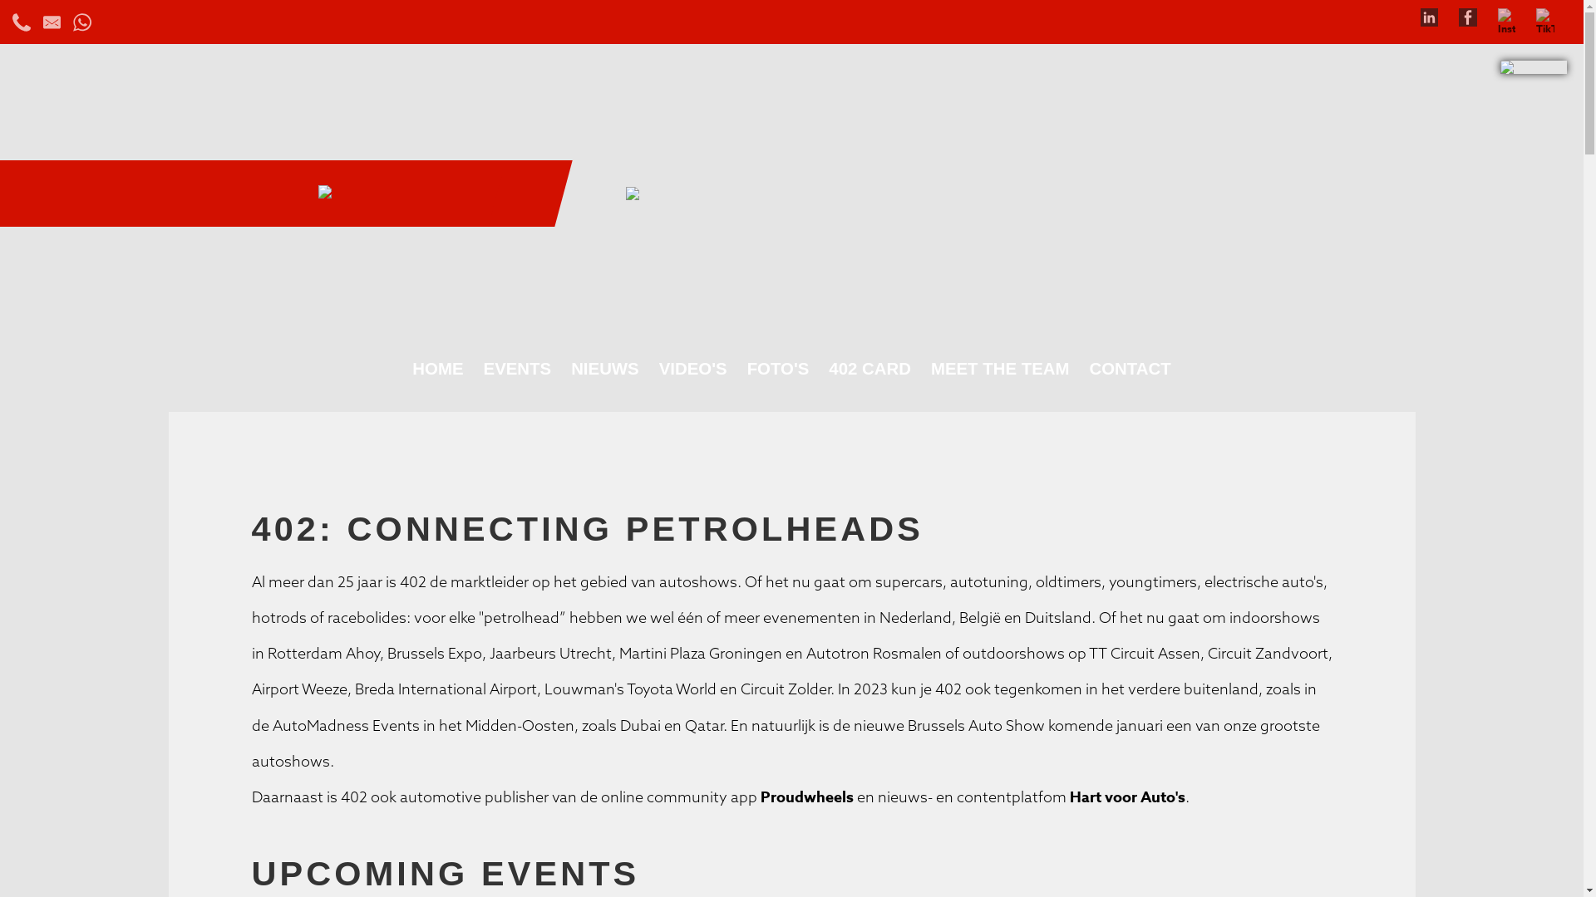 The width and height of the screenshot is (1596, 897). I want to click on Email, so click(52, 20).